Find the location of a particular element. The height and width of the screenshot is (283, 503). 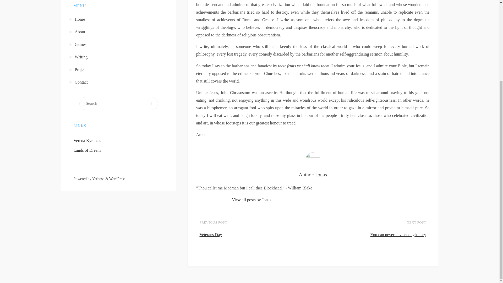

Writing is located at coordinates (119, 57).